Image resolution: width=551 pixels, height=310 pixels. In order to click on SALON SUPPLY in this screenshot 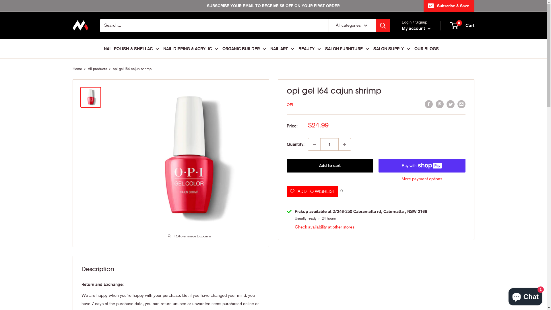, I will do `click(391, 49)`.